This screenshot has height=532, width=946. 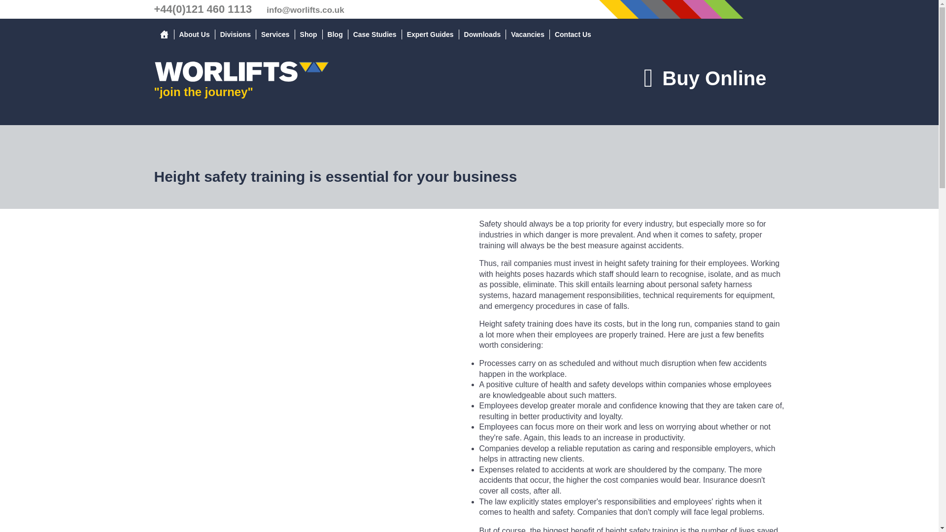 I want to click on Case Studies, so click(x=374, y=34).